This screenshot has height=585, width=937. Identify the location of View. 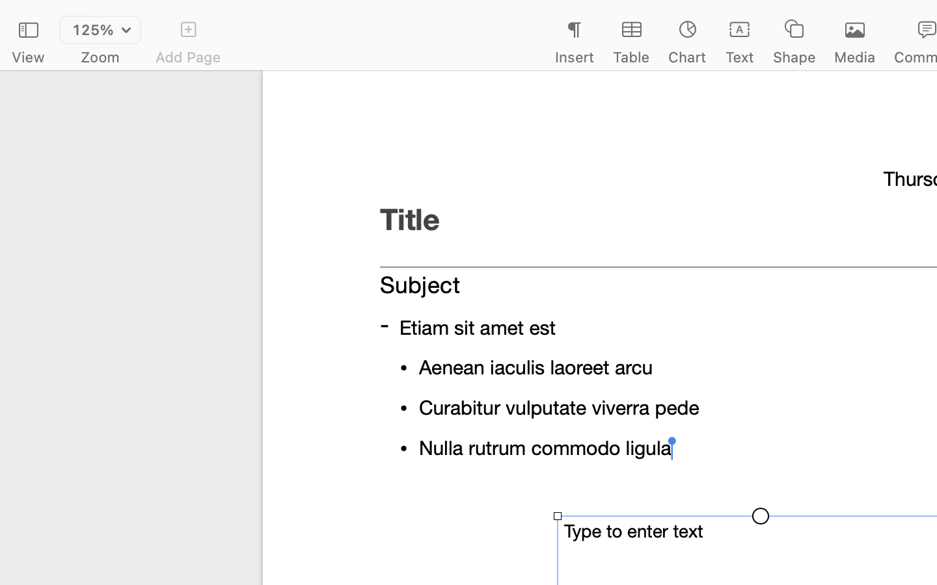
(28, 57).